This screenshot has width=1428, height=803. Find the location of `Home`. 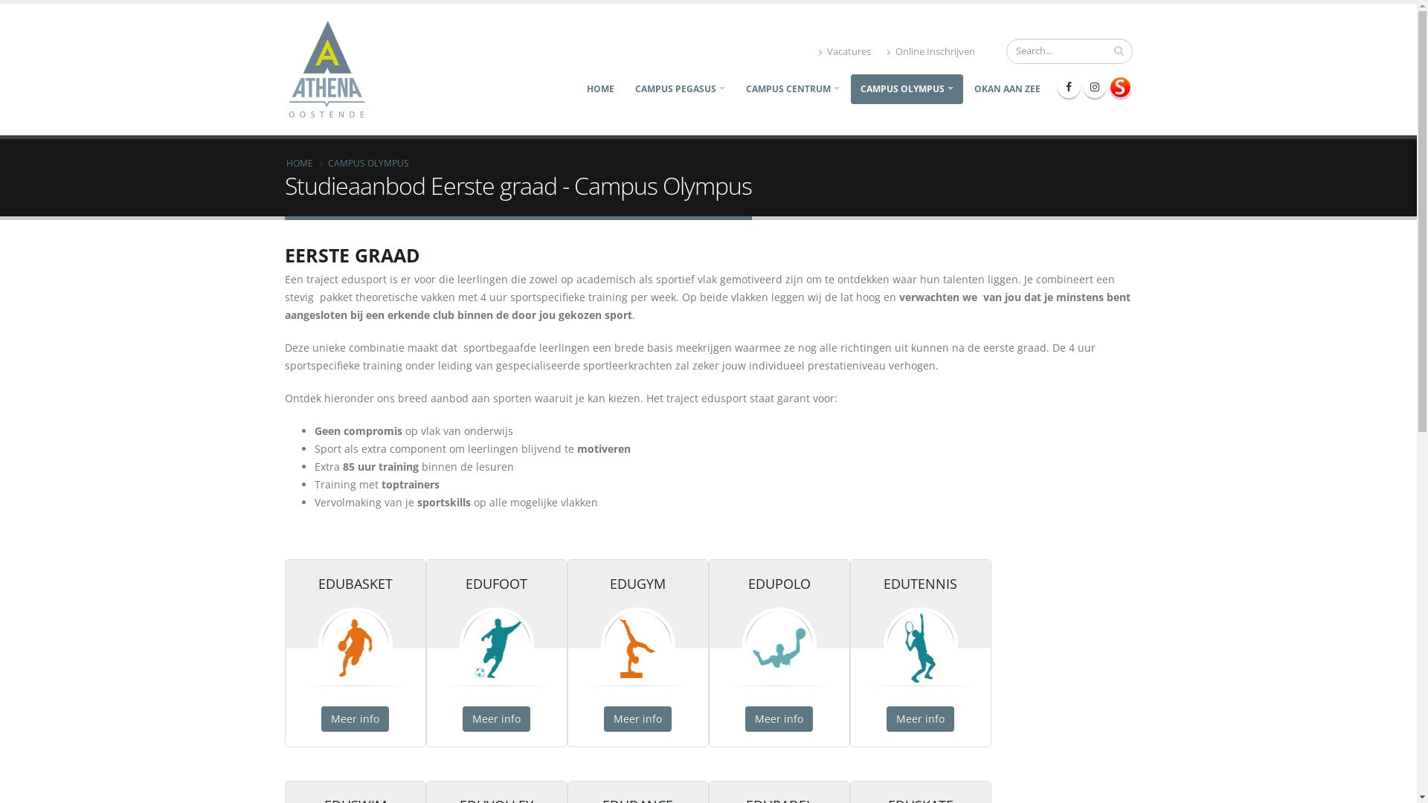

Home is located at coordinates (333, 68).